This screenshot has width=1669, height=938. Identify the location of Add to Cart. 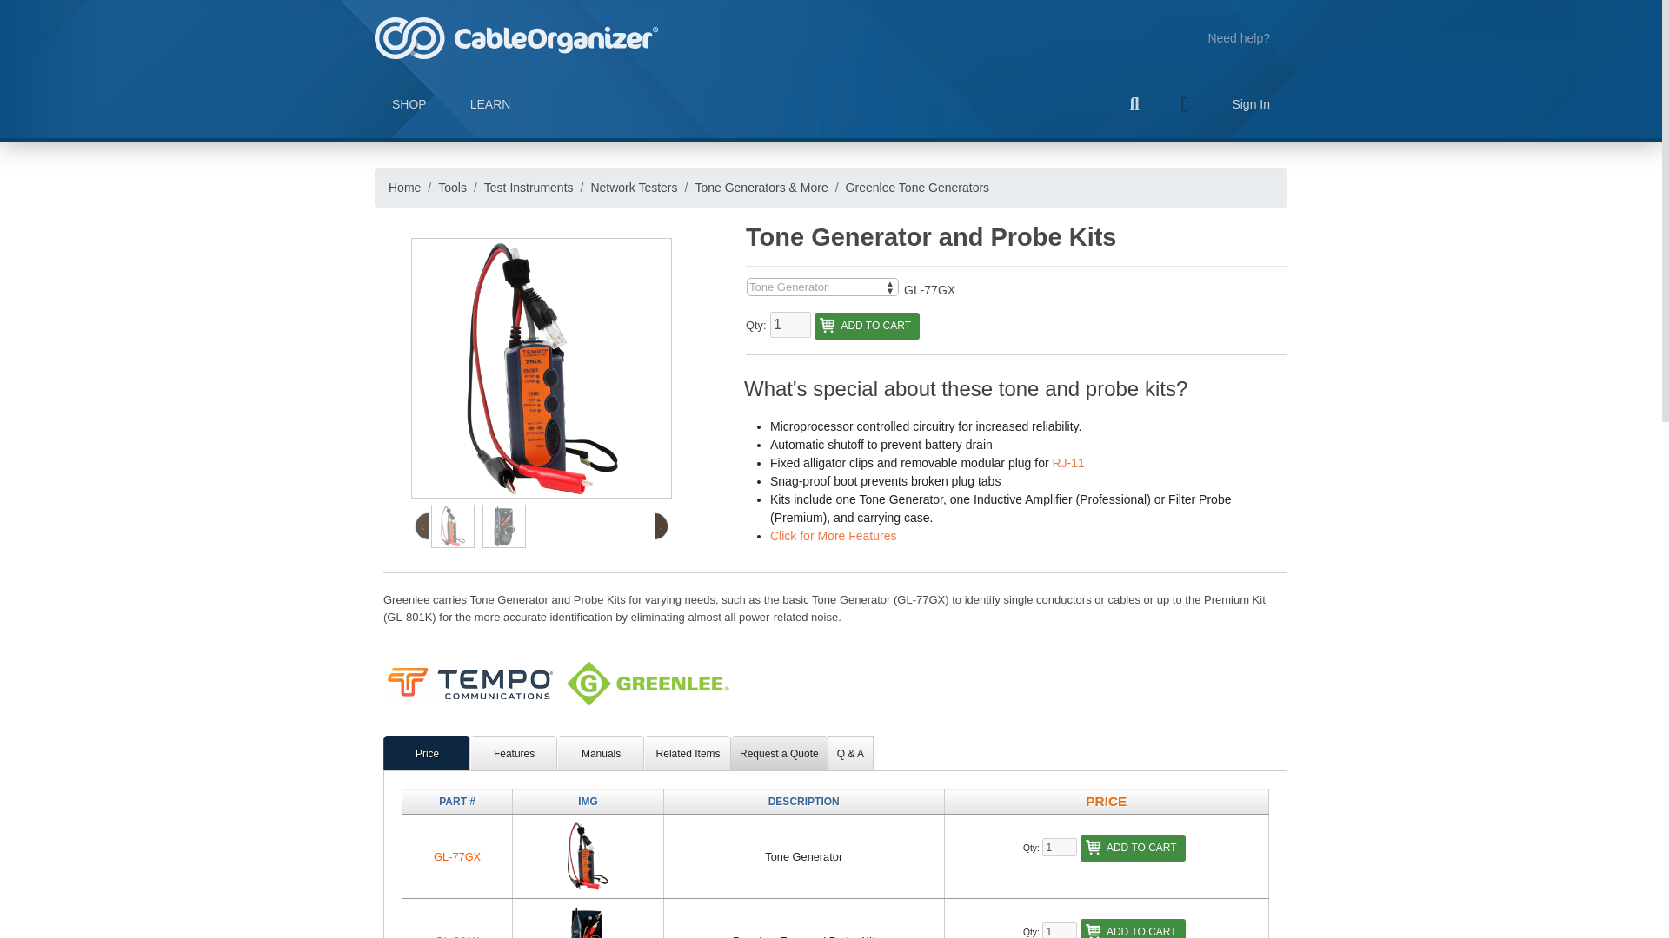
(1132, 928).